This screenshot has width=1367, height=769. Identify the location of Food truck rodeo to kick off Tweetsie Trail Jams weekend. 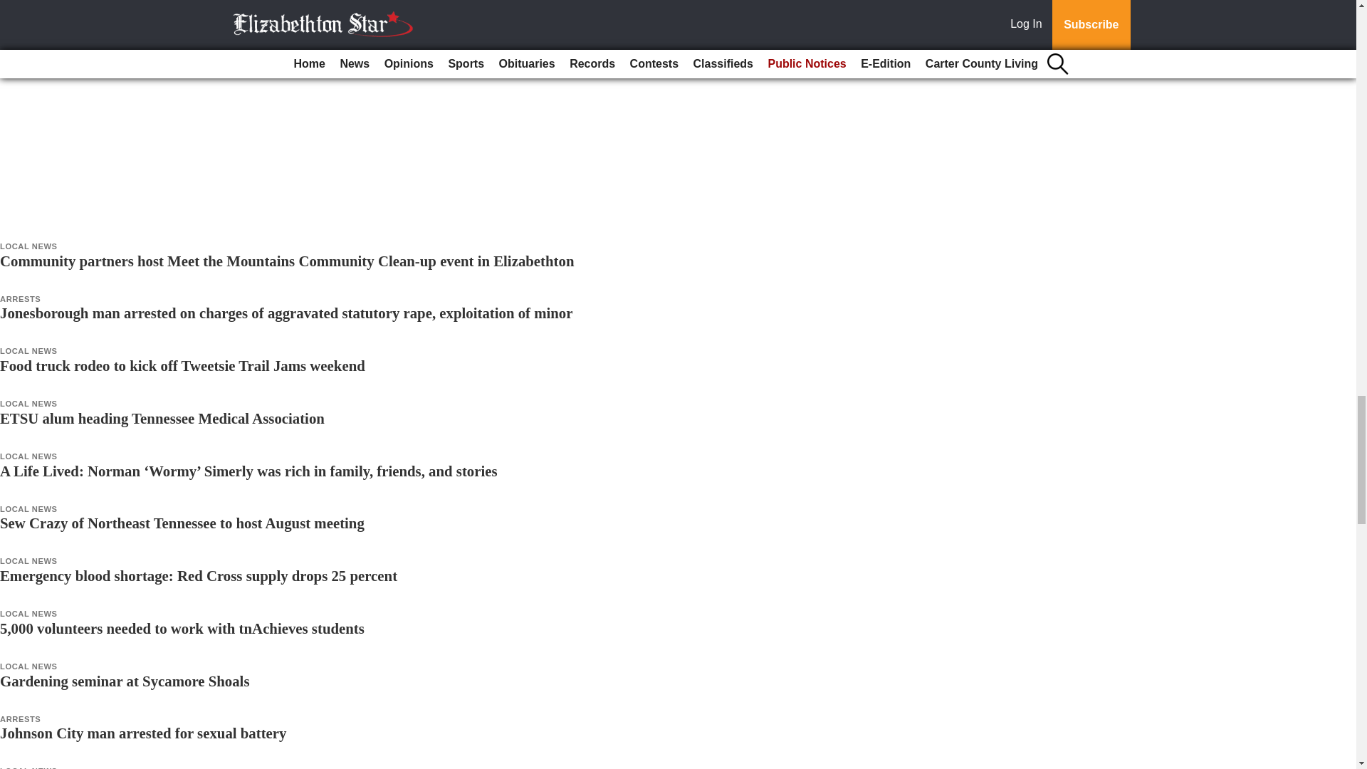
(182, 365).